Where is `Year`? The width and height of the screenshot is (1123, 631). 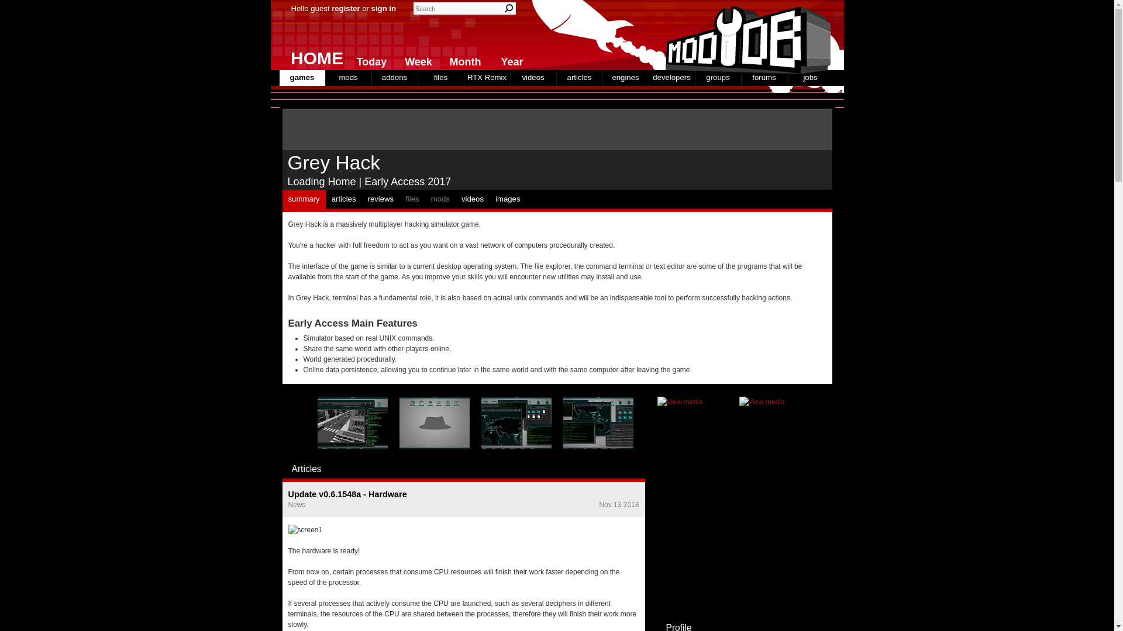
Year is located at coordinates (509, 59).